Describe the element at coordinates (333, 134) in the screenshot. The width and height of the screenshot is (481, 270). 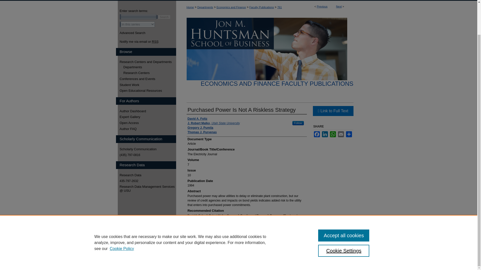
I see `WhatsApp` at that location.